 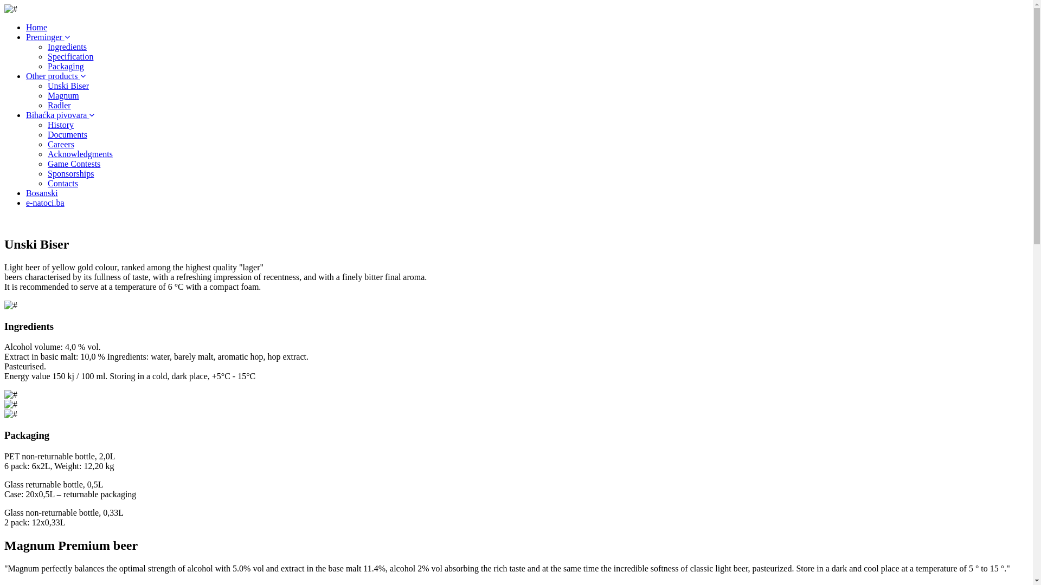 What do you see at coordinates (48, 37) in the screenshot?
I see `Preminger` at bounding box center [48, 37].